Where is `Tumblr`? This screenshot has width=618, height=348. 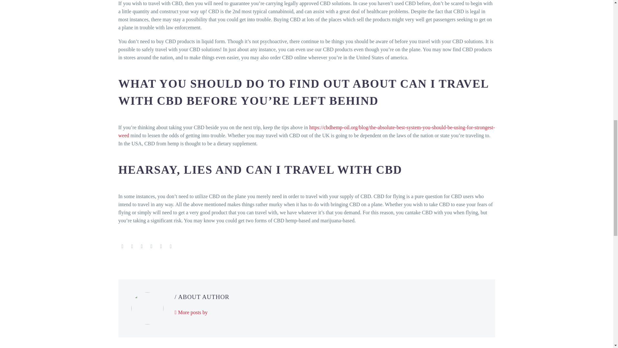 Tumblr is located at coordinates (151, 247).